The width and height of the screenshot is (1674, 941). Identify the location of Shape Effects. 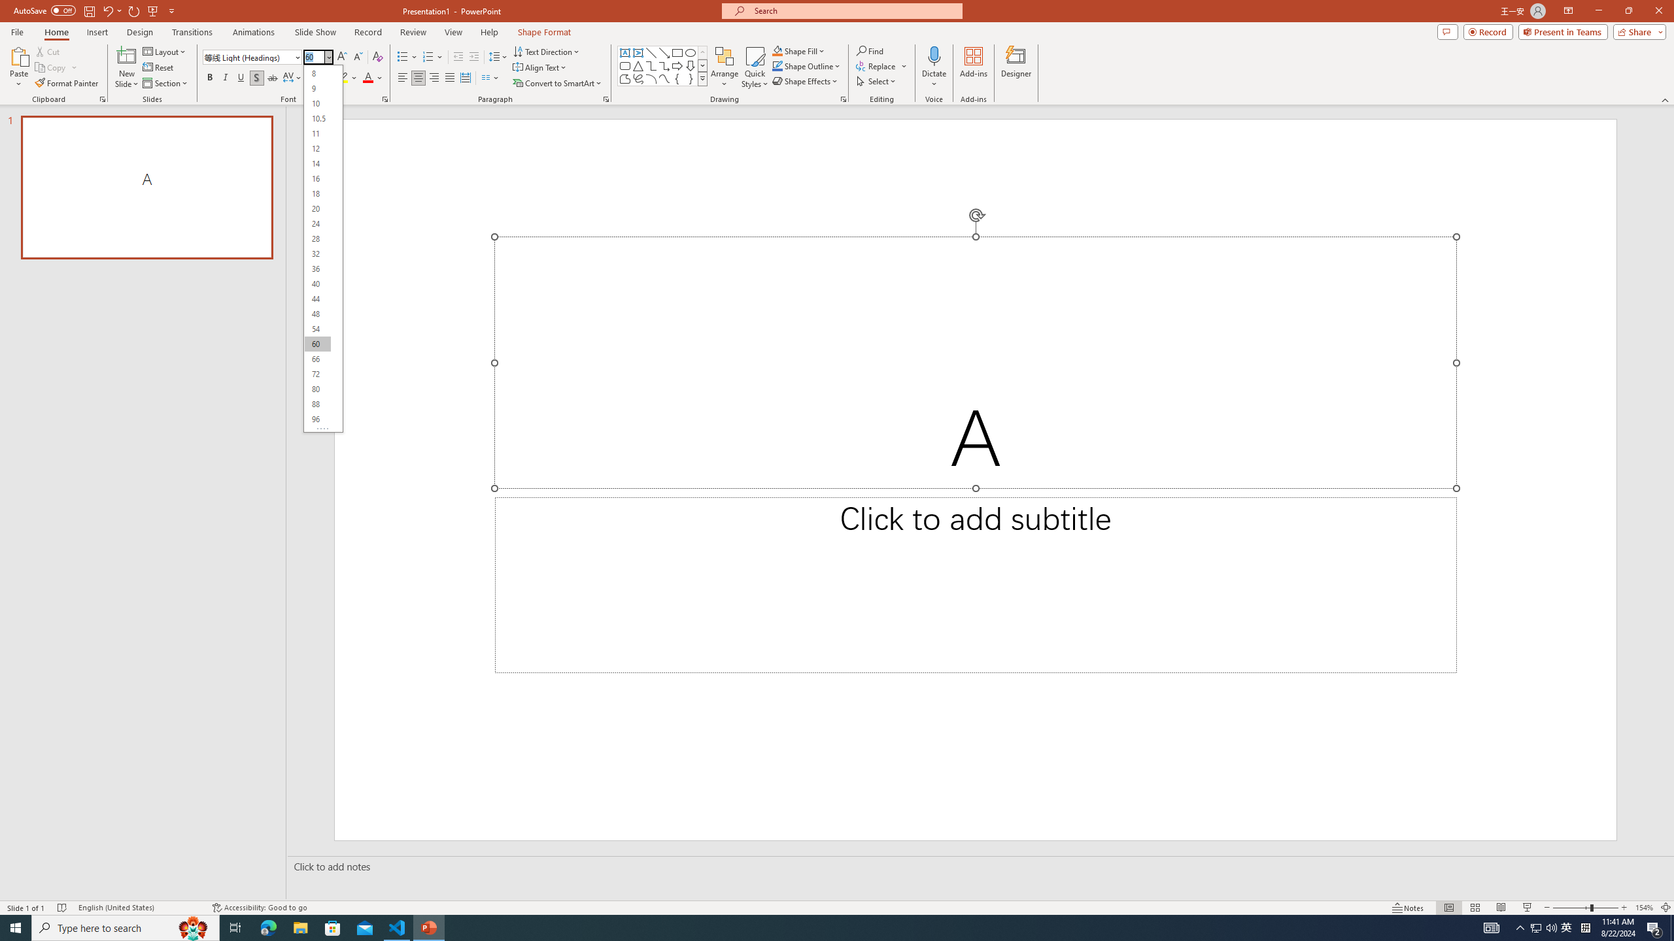
(806, 81).